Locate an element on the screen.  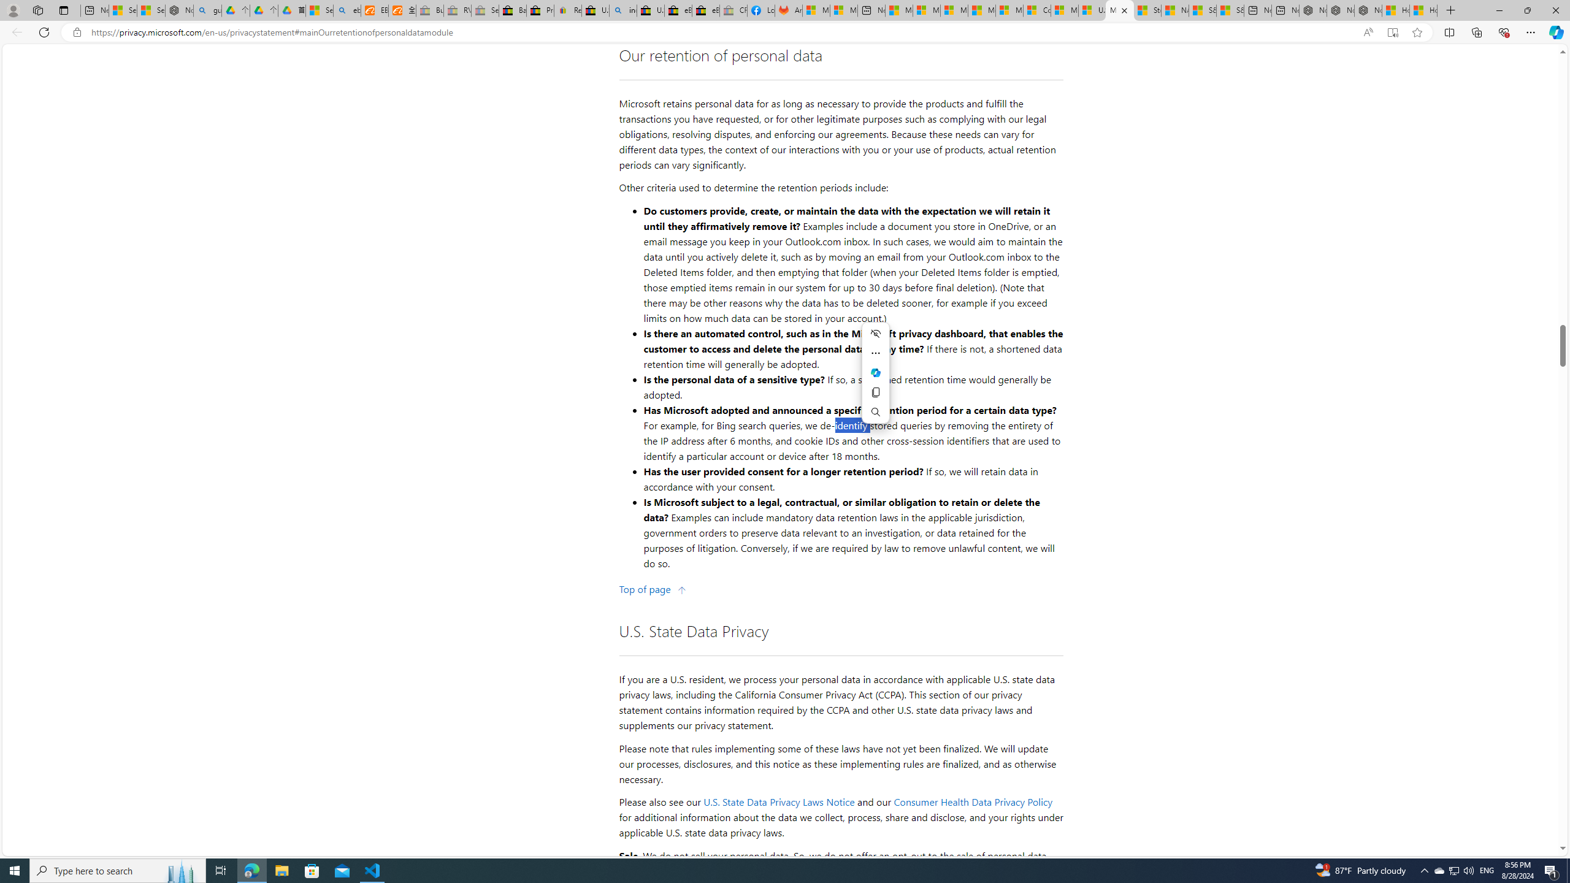
Consumer Health Data Privacy Policy is located at coordinates (973, 802).